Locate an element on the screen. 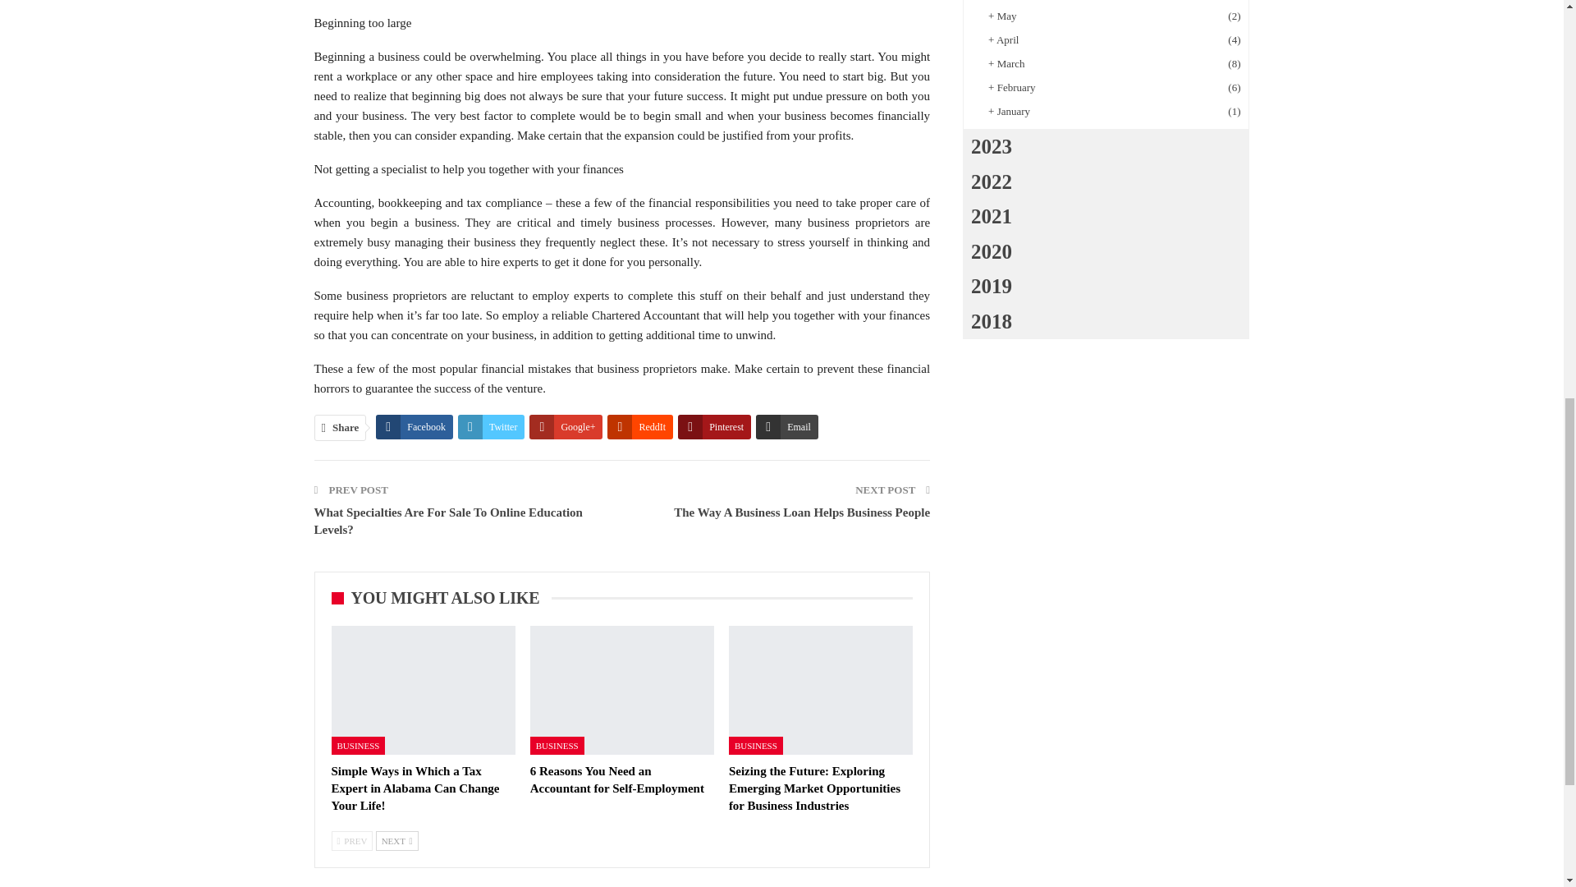  ReddIt is located at coordinates (639, 427).